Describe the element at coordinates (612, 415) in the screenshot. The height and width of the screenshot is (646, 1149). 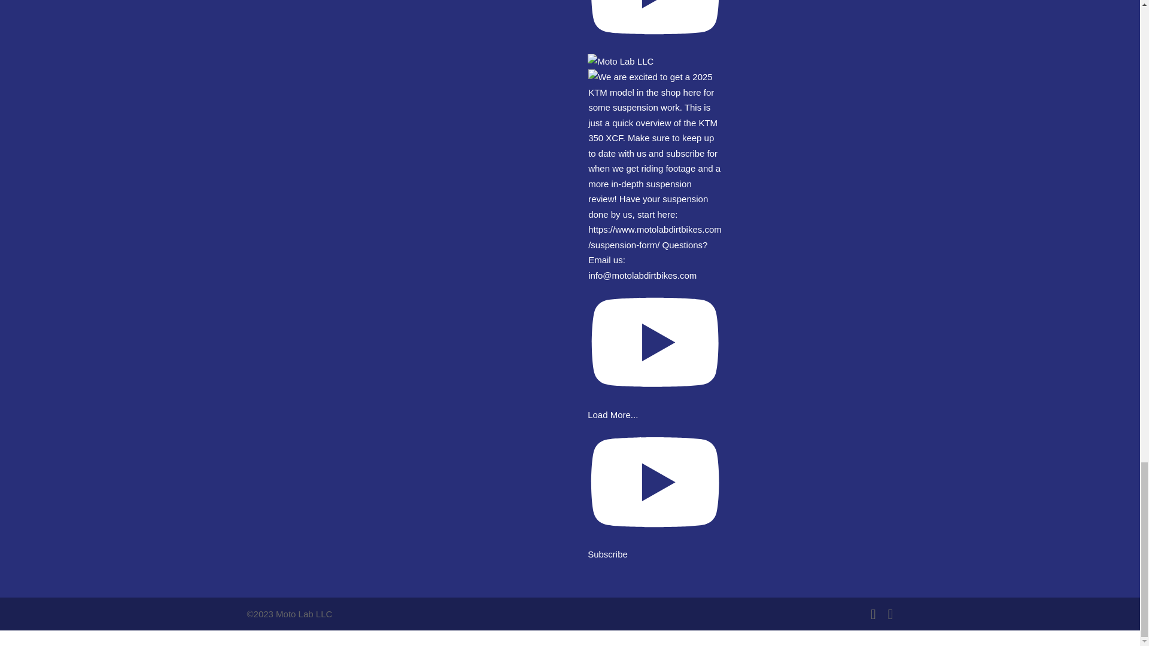
I see `Load More...` at that location.